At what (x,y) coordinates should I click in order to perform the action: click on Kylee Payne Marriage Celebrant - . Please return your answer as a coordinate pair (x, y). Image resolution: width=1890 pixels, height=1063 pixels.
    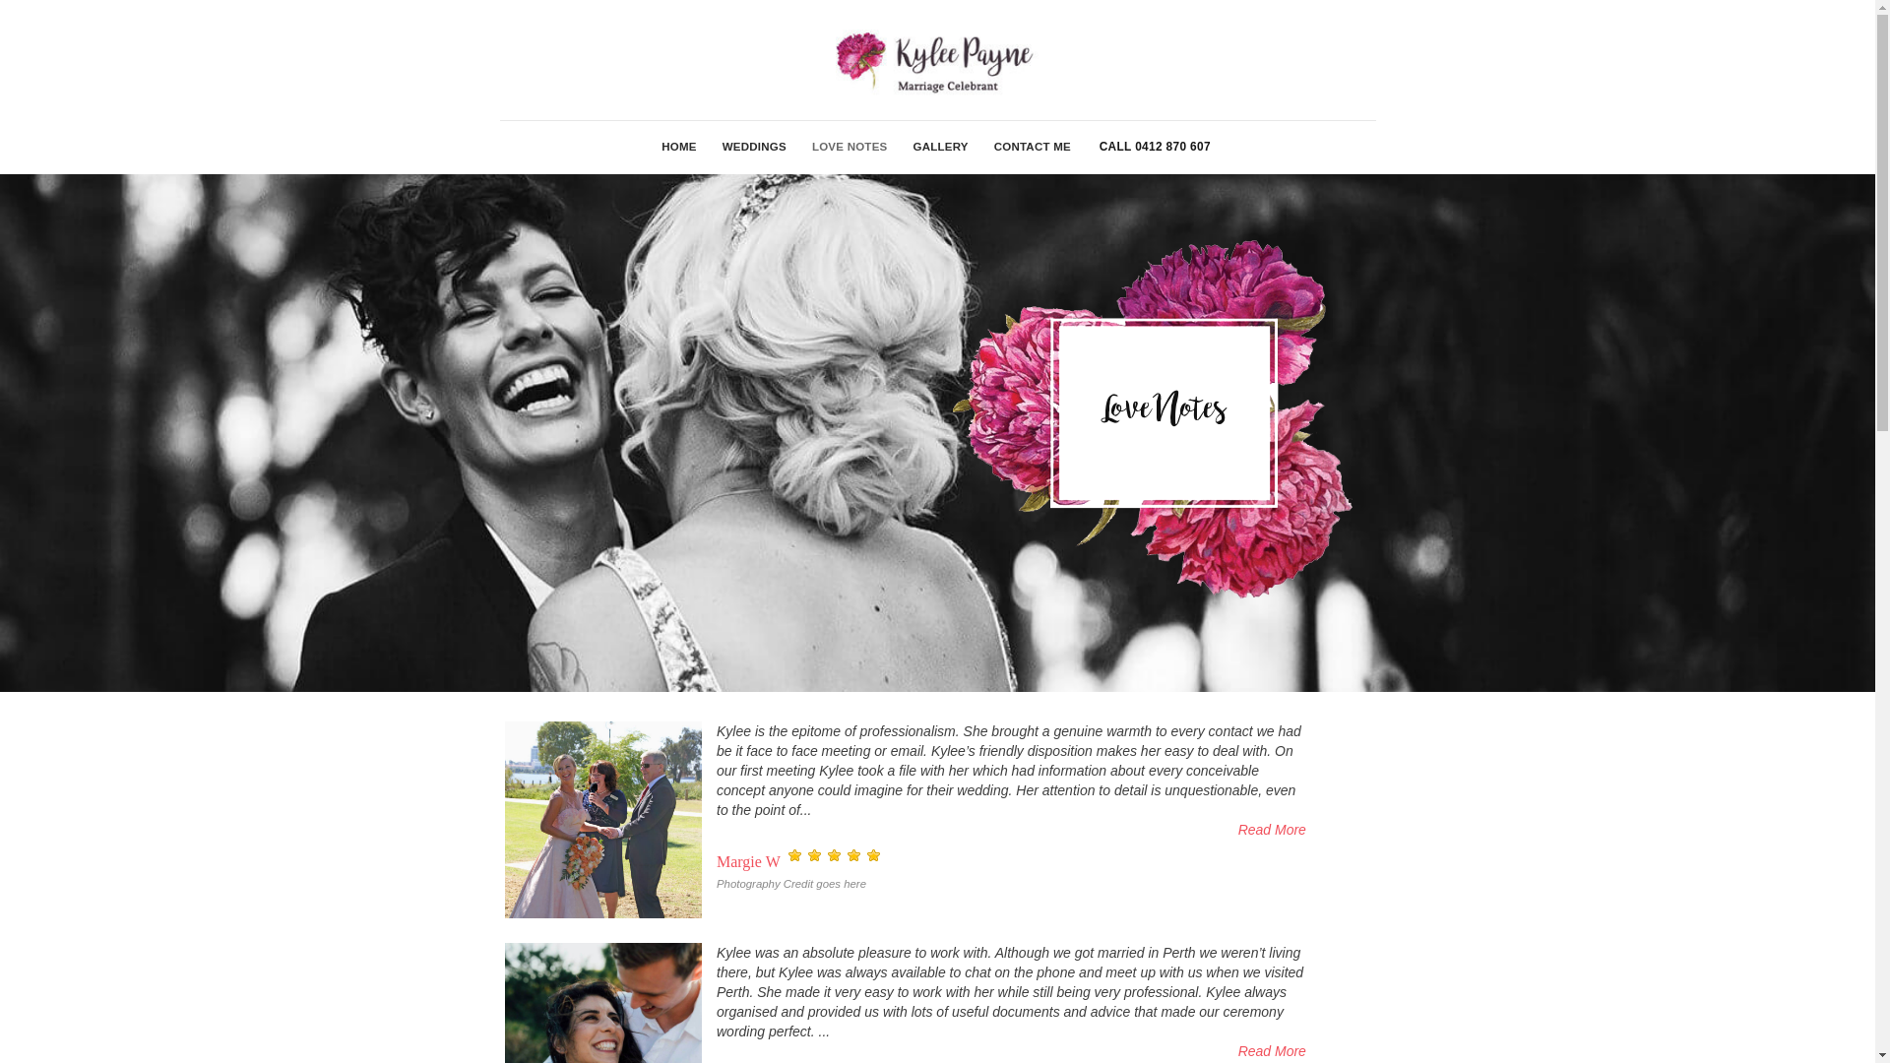
    Looking at the image, I should click on (937, 60).